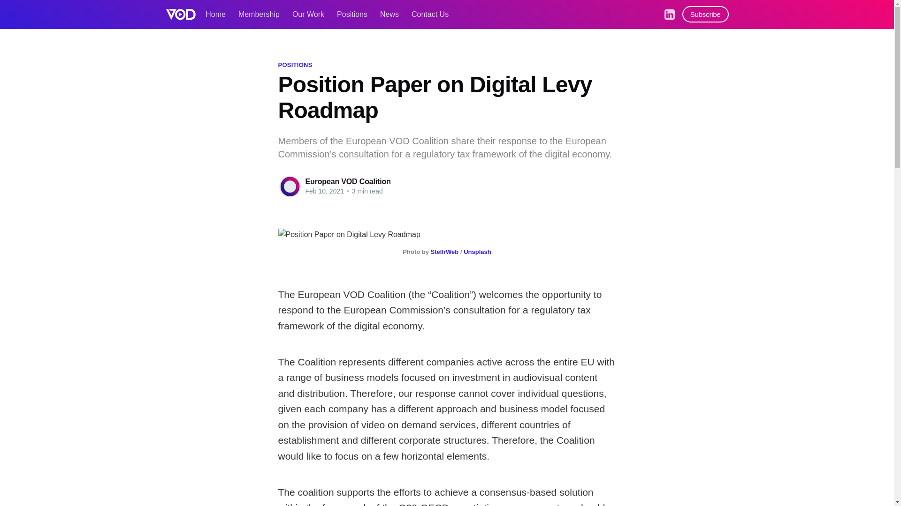 This screenshot has width=901, height=506. Describe the element at coordinates (705, 14) in the screenshot. I see `Subscribe` at that location.